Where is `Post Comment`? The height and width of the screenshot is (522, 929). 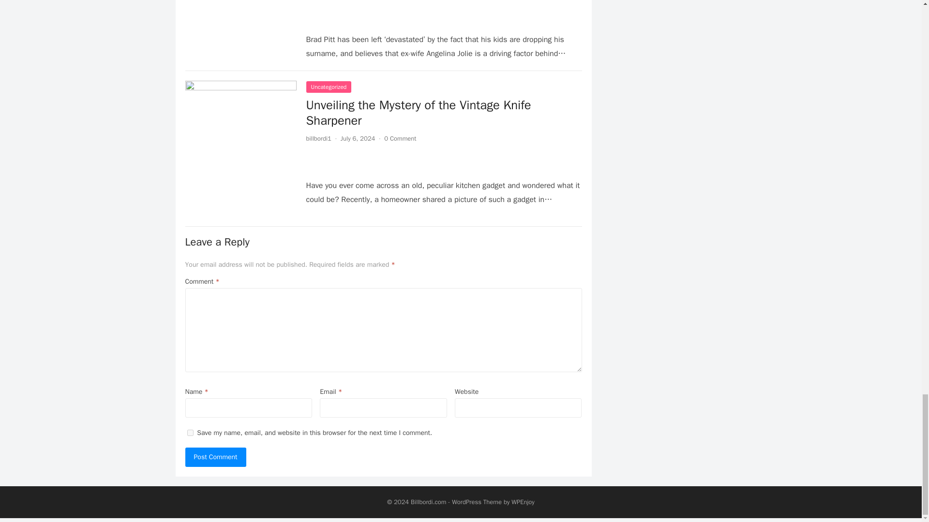 Post Comment is located at coordinates (215, 457).